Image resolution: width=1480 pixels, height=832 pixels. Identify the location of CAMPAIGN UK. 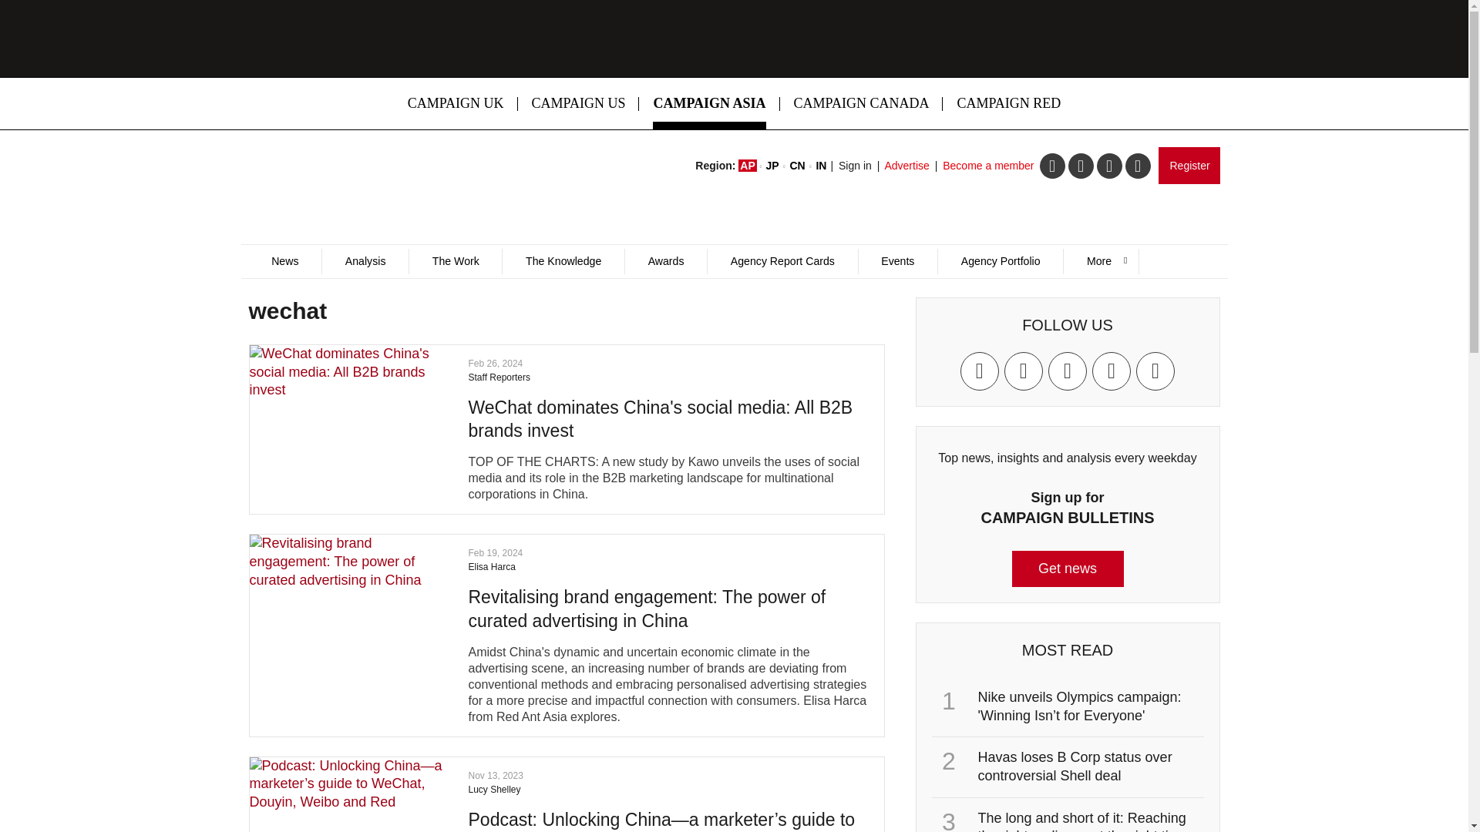
(456, 103).